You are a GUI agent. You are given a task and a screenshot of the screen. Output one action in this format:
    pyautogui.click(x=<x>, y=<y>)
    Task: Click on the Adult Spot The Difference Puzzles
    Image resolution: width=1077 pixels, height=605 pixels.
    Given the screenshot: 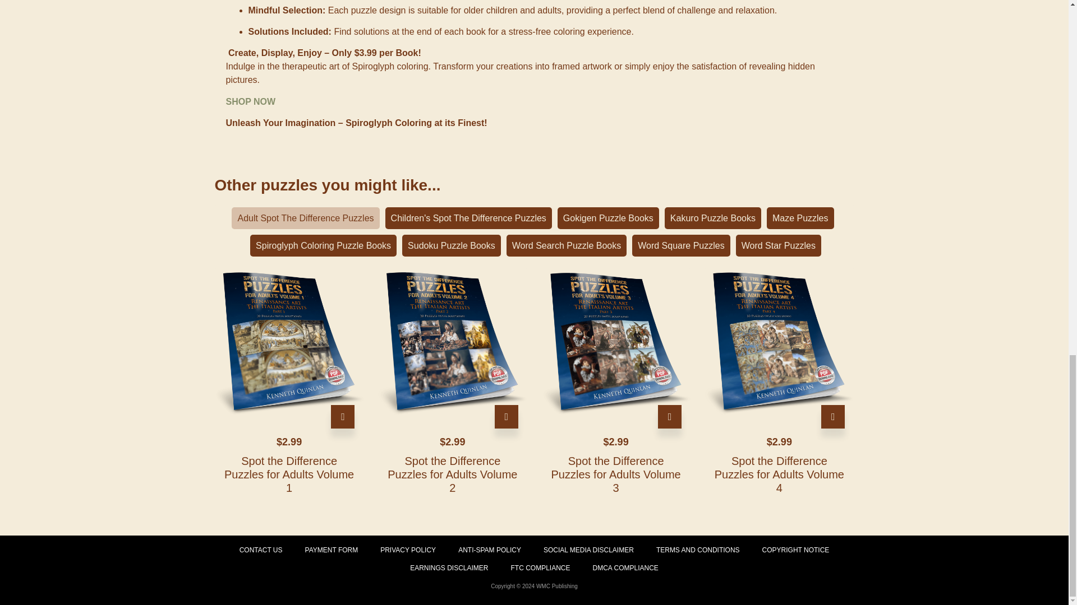 What is the action you would take?
    pyautogui.click(x=305, y=218)
    